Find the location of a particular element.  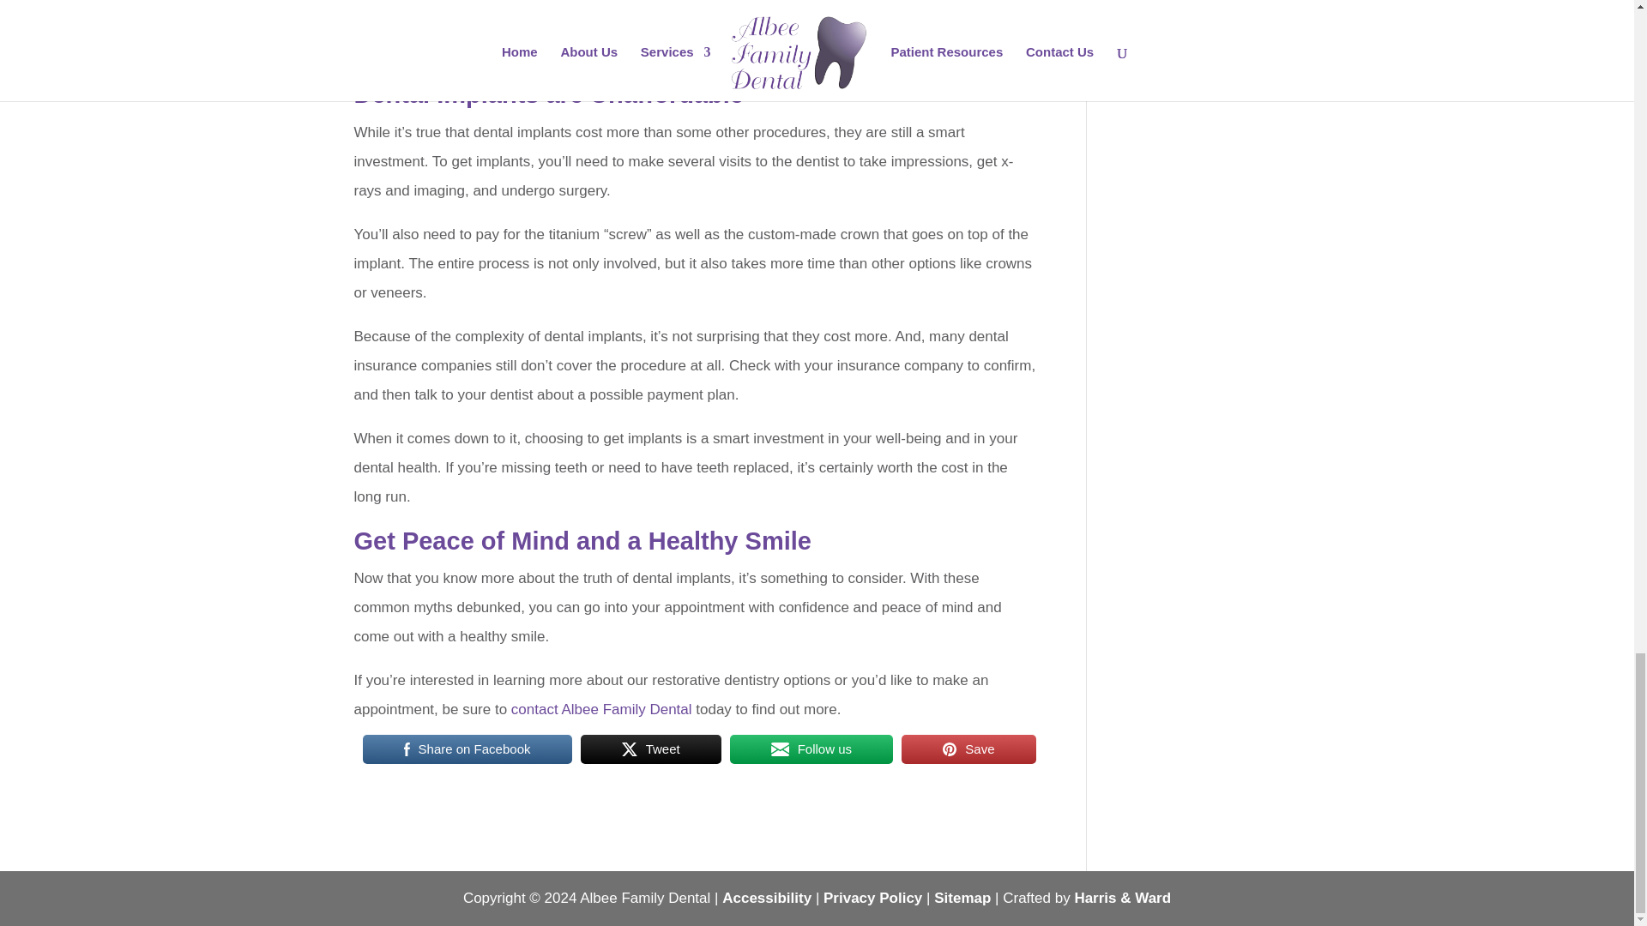

very first titanium is located at coordinates (437, 21).